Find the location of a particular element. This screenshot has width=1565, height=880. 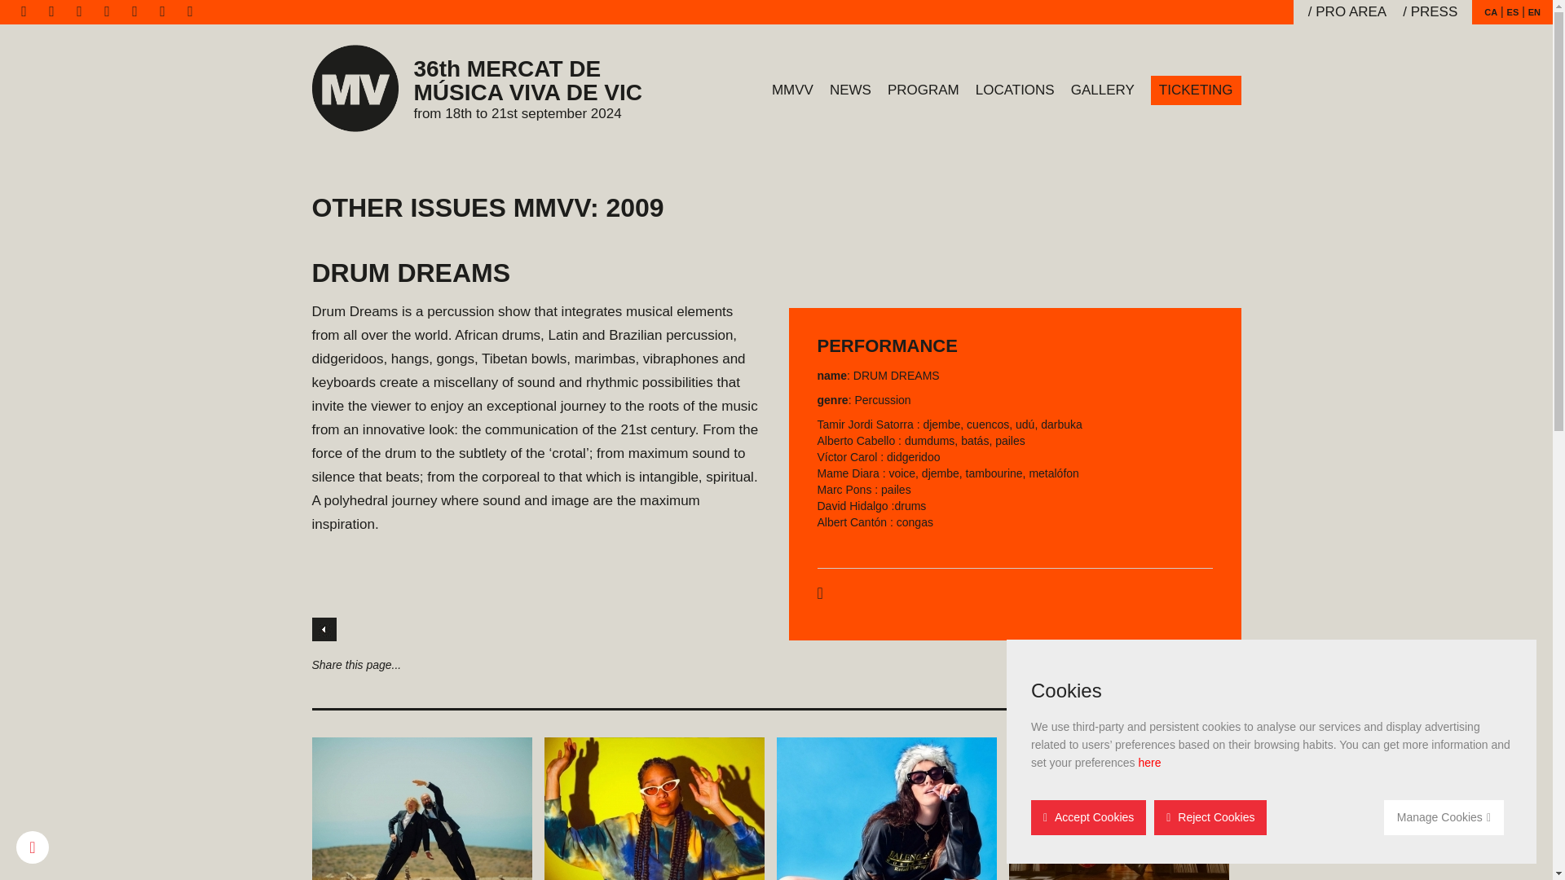

ES is located at coordinates (1513, 11).